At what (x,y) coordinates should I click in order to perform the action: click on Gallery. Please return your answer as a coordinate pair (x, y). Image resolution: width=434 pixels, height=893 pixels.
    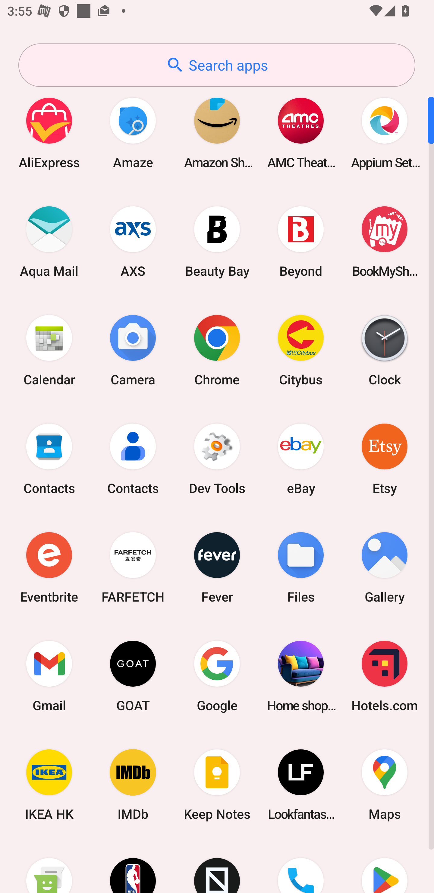
    Looking at the image, I should click on (385, 567).